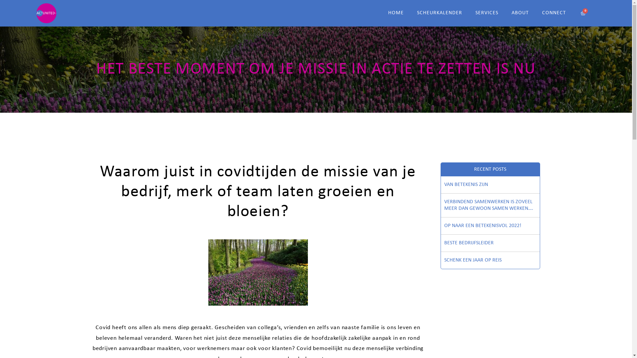  I want to click on ABOUT, so click(520, 13).